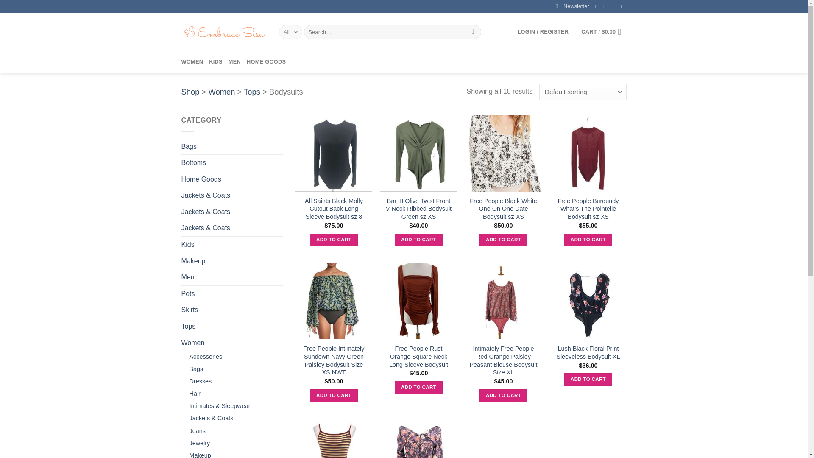  Describe the element at coordinates (572, 6) in the screenshot. I see `Sign up for Newsletter` at that location.